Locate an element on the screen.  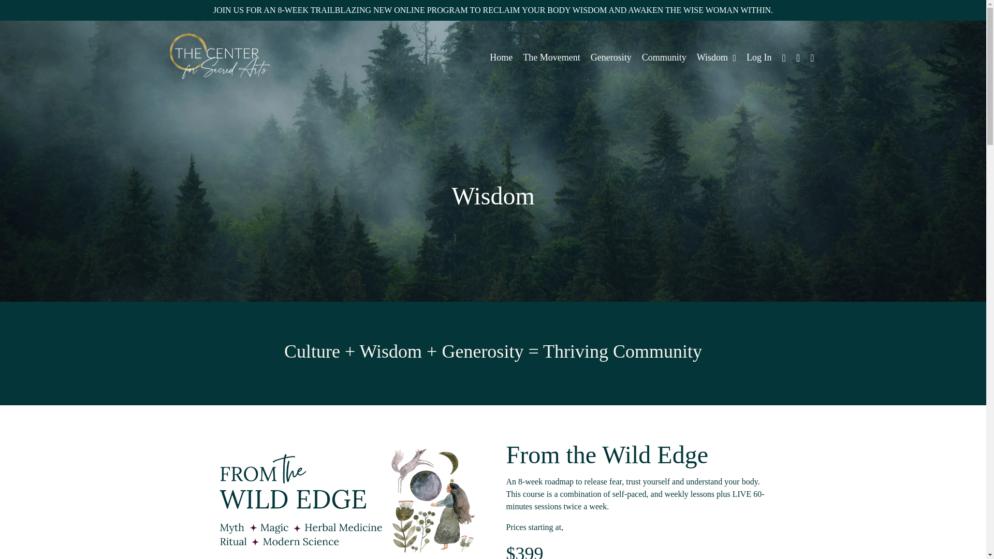
Log In is located at coordinates (759, 57).